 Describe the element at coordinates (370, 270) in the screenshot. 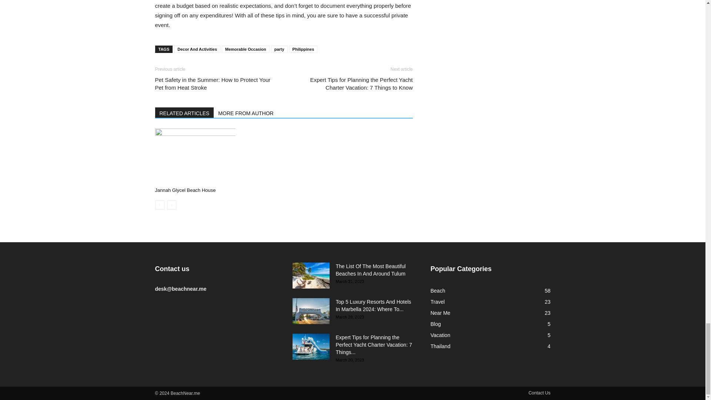

I see `The List Of The Most Beautiful Beaches In And Around Tulum` at that location.